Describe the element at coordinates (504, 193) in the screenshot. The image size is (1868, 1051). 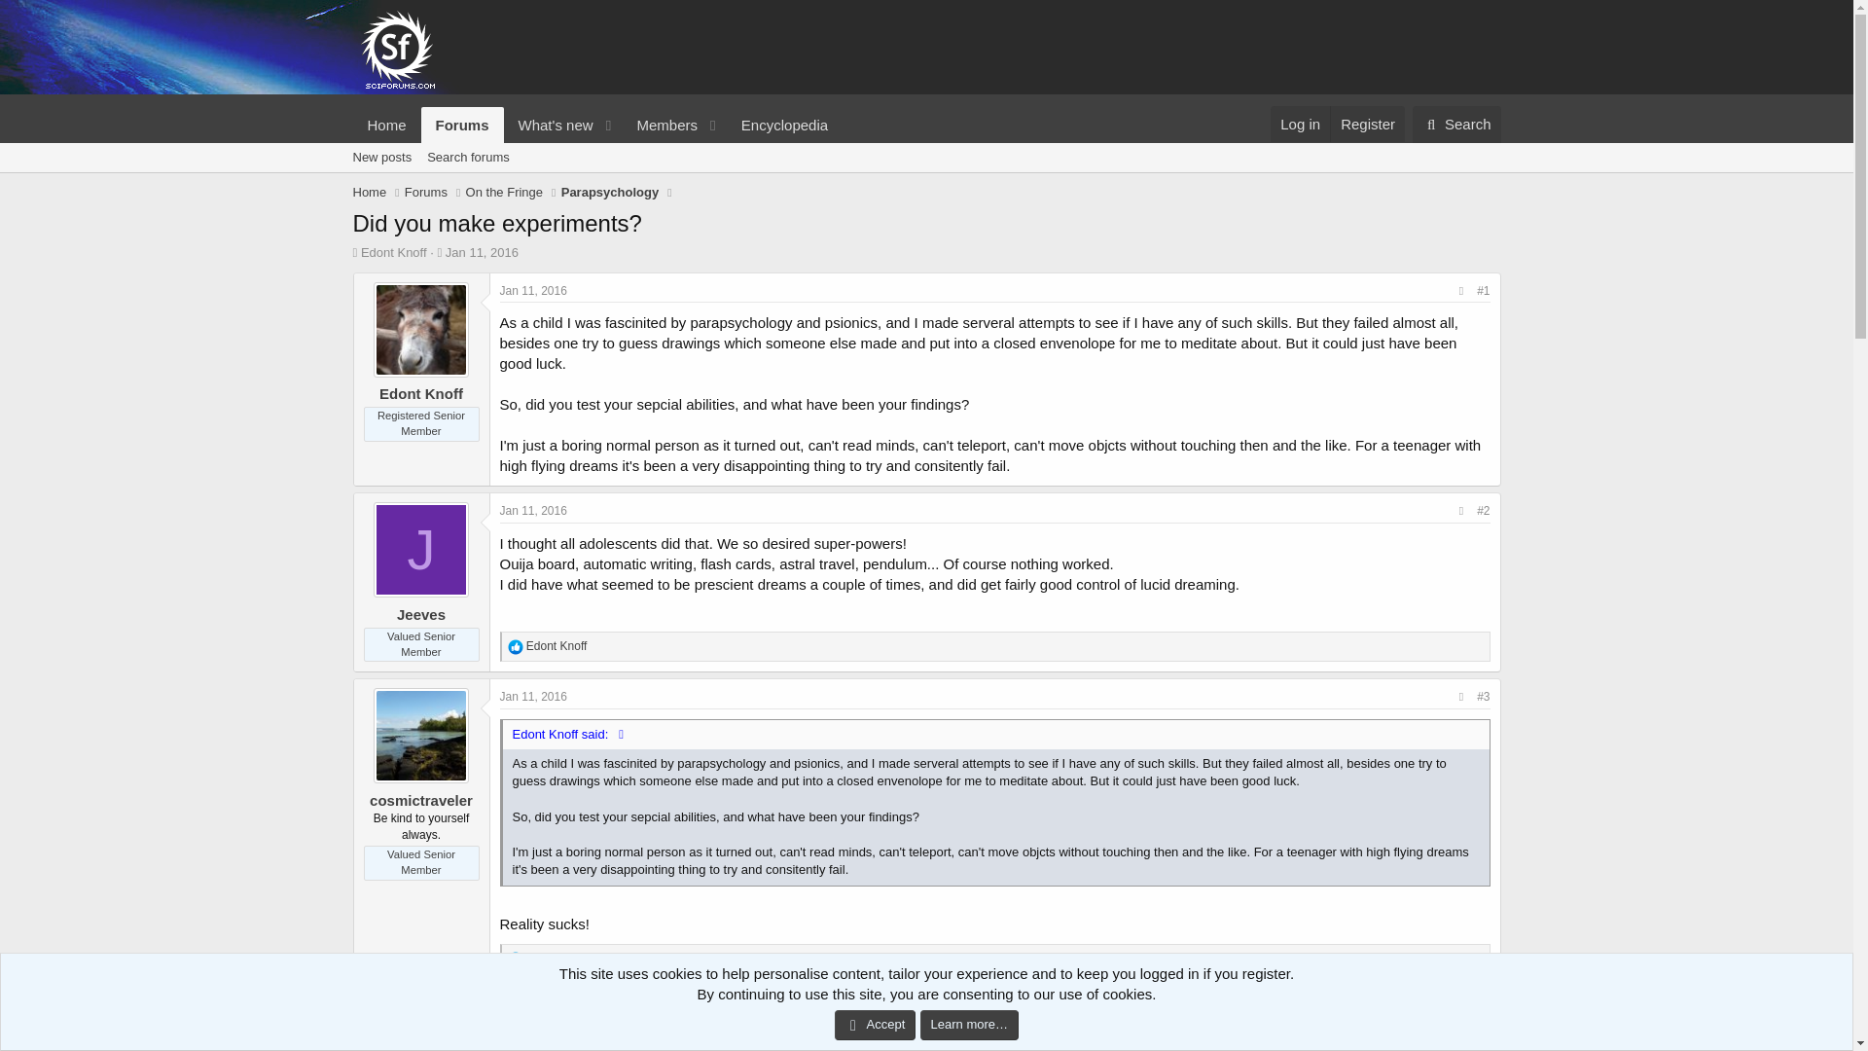
I see `On the Fringe` at that location.